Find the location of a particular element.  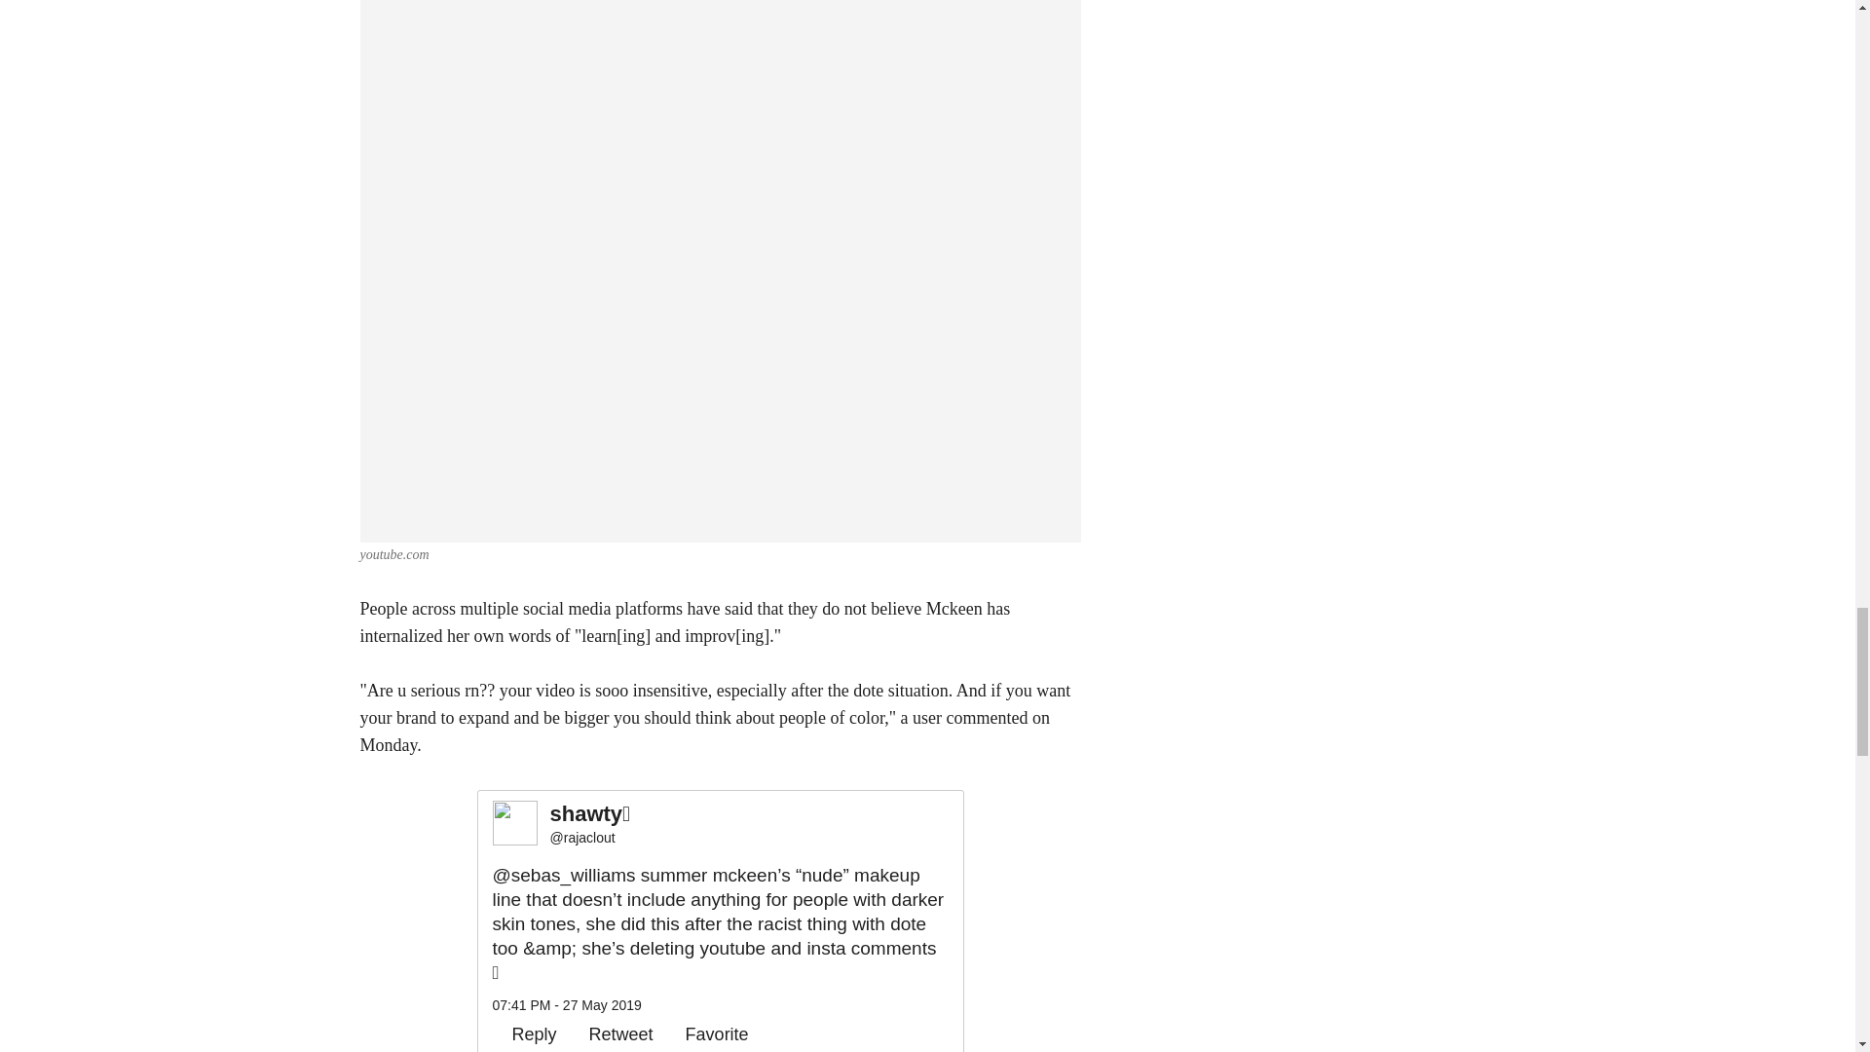

youtube.com is located at coordinates (395, 553).